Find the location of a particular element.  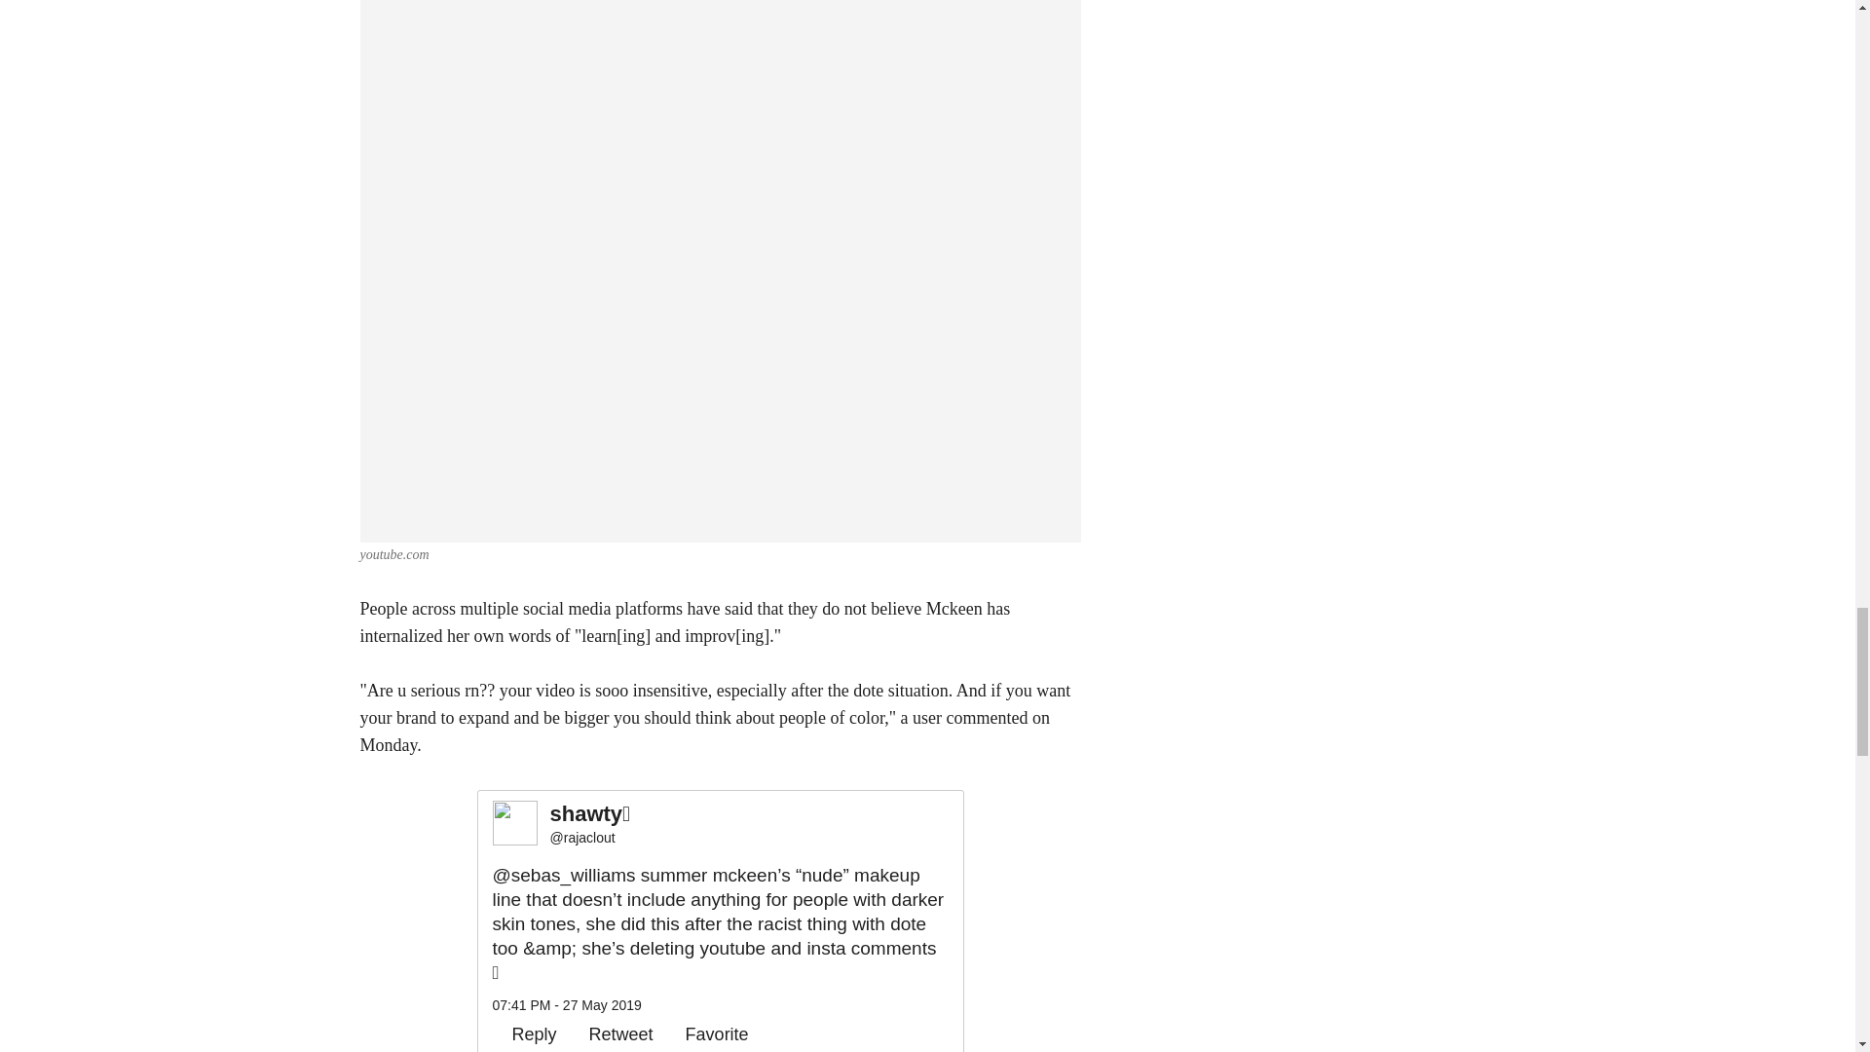

youtube.com is located at coordinates (395, 553).